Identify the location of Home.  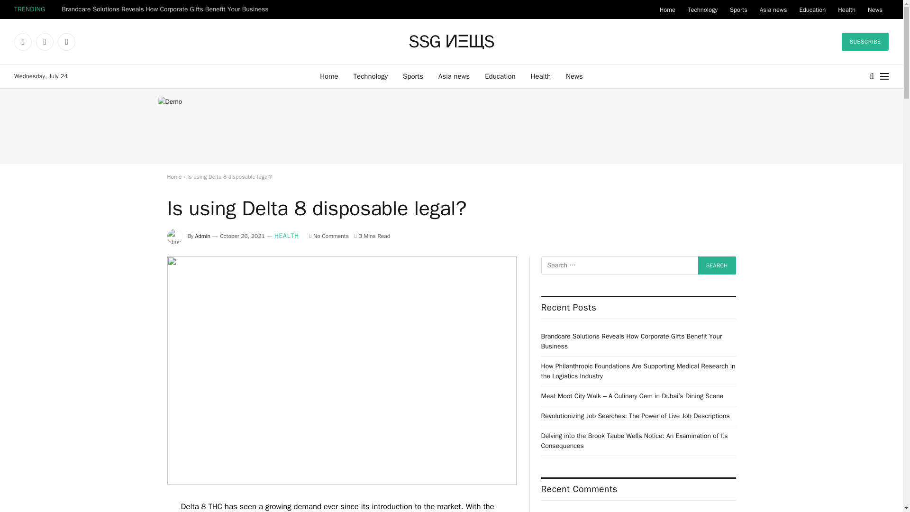
(667, 9).